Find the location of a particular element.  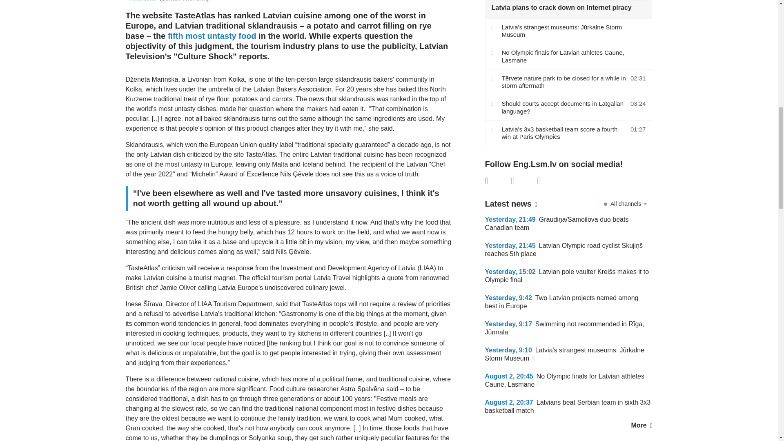

Facebook is located at coordinates (498, 180).